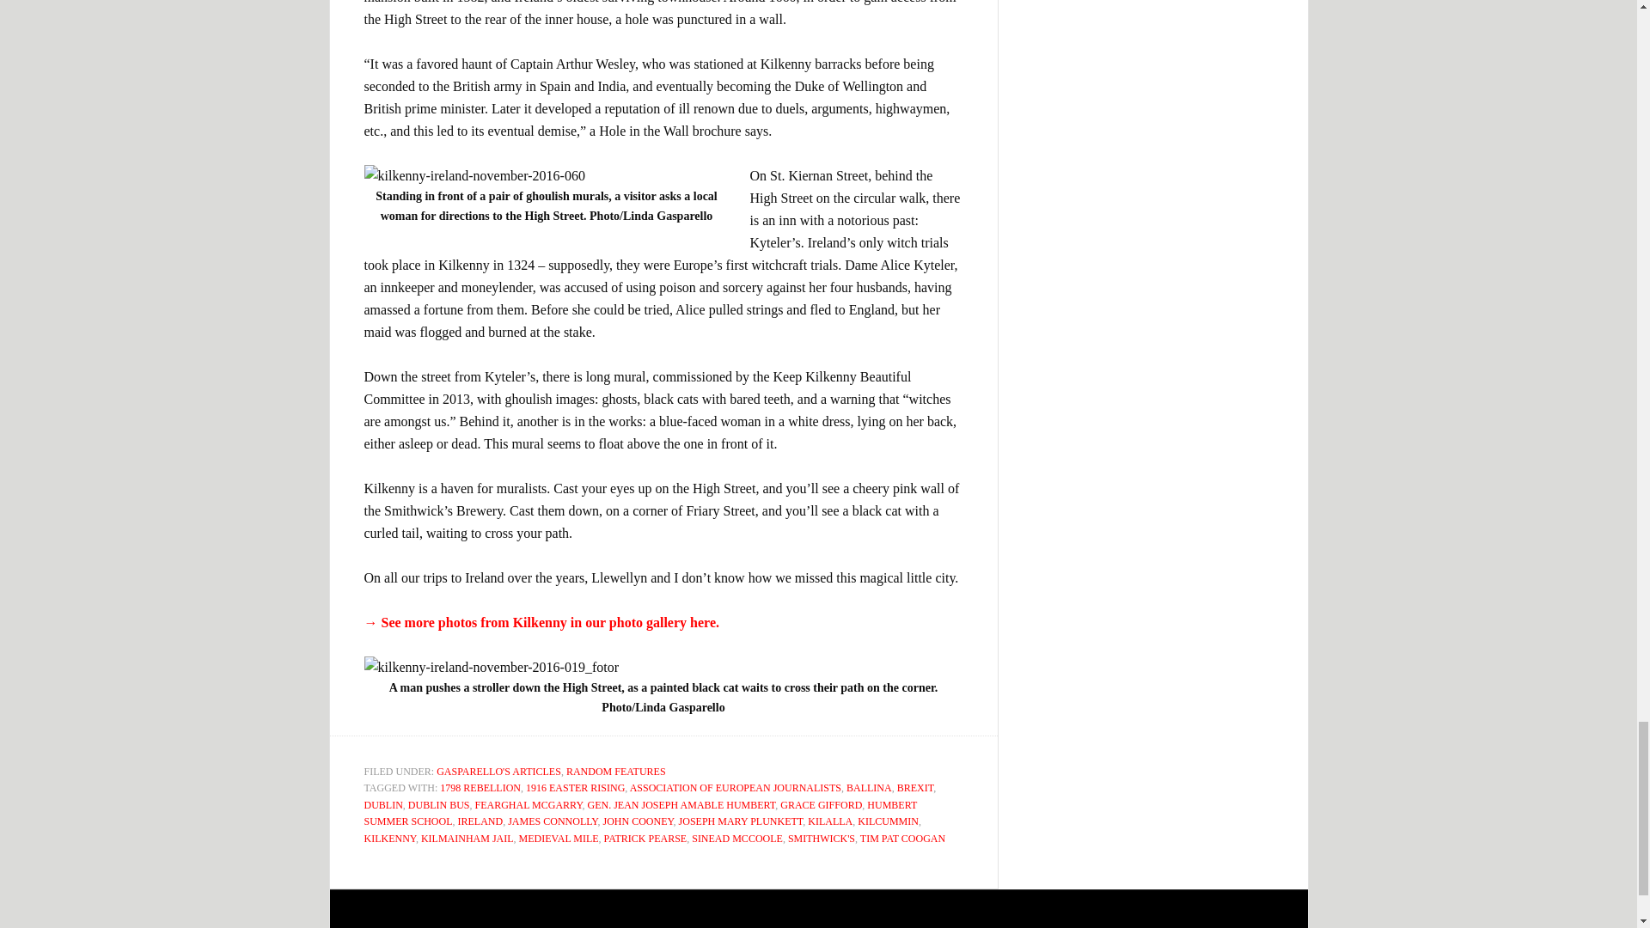 The image size is (1650, 928). What do you see at coordinates (869, 788) in the screenshot?
I see `BALLINA` at bounding box center [869, 788].